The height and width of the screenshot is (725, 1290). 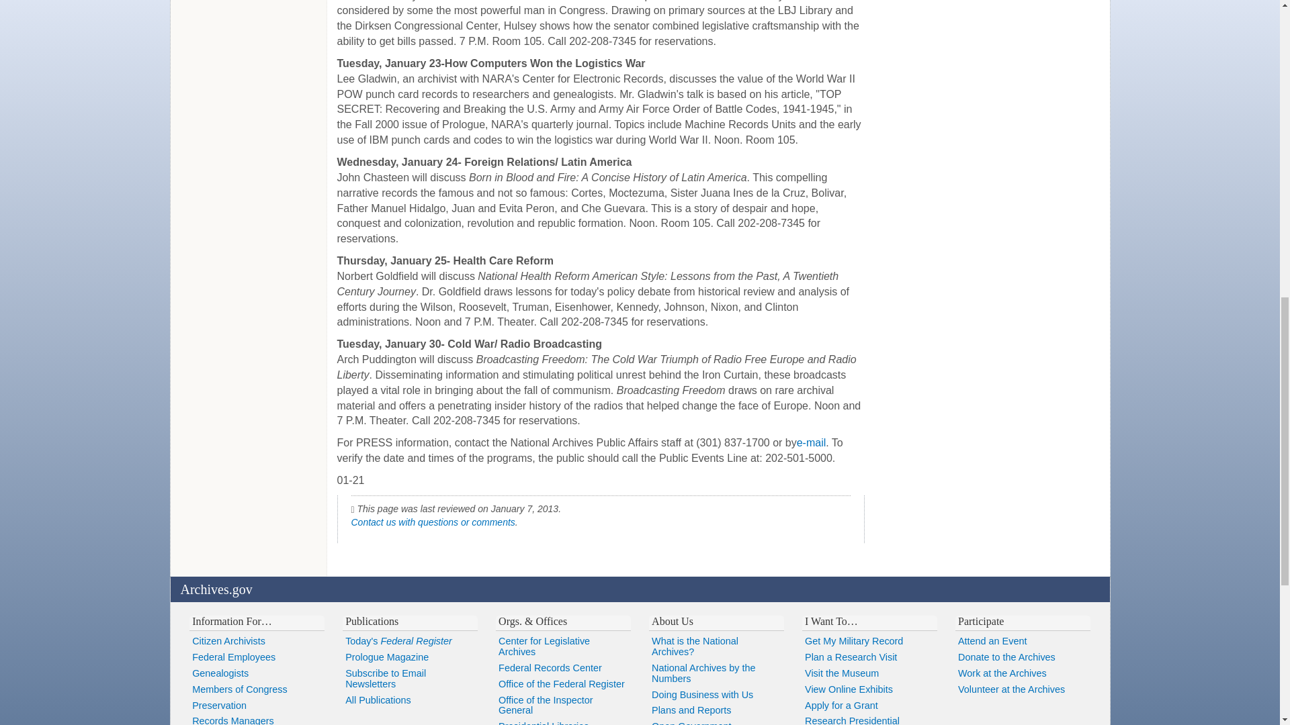 What do you see at coordinates (257, 690) in the screenshot?
I see `Members of Congress` at bounding box center [257, 690].